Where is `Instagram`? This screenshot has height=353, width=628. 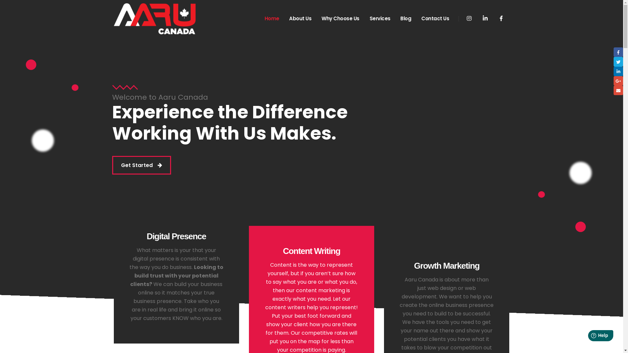 Instagram is located at coordinates (469, 18).